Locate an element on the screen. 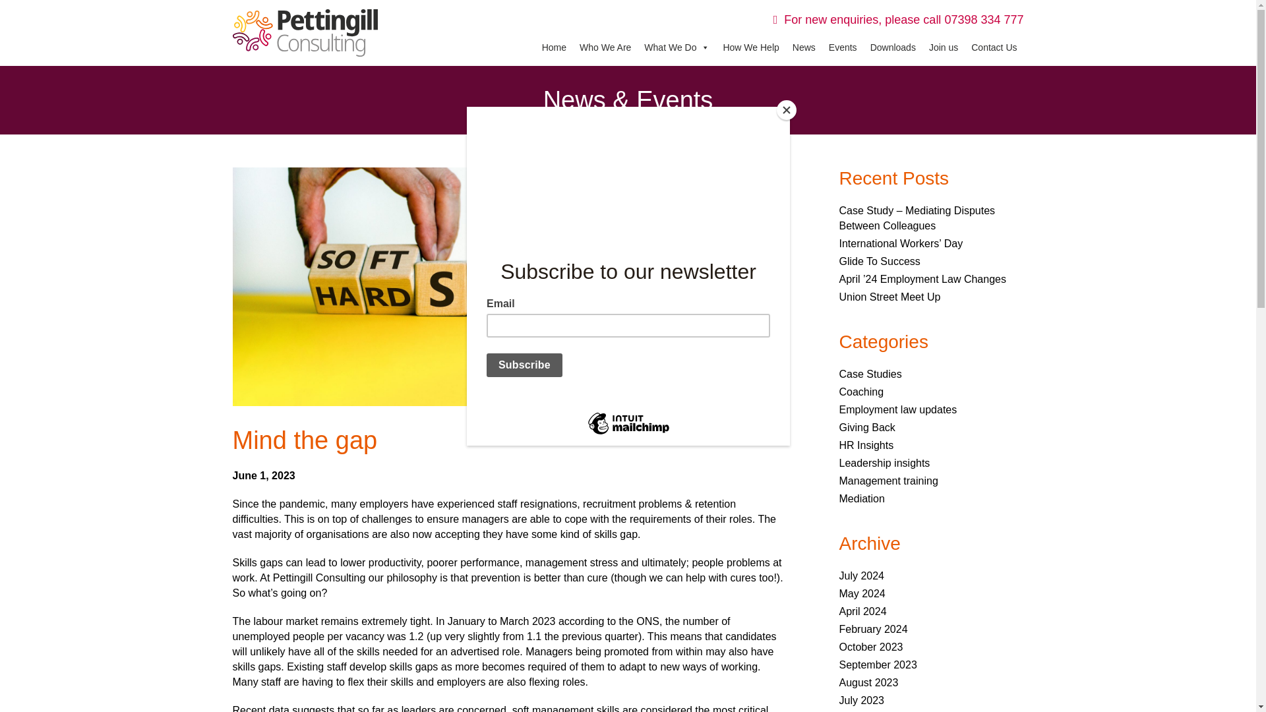 The height and width of the screenshot is (712, 1266). Leadership insights is located at coordinates (884, 463).